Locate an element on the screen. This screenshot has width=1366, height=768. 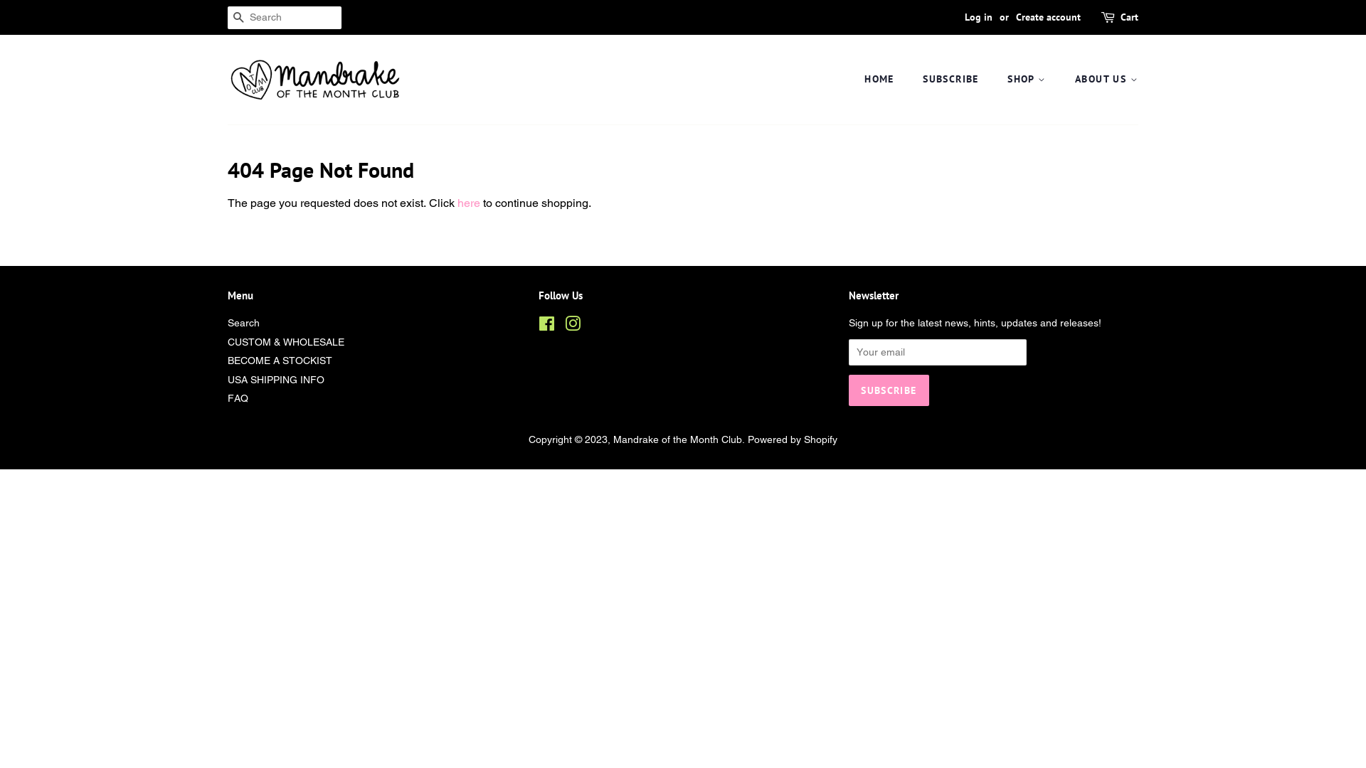
USA SHIPPING INFO is located at coordinates (276, 380).